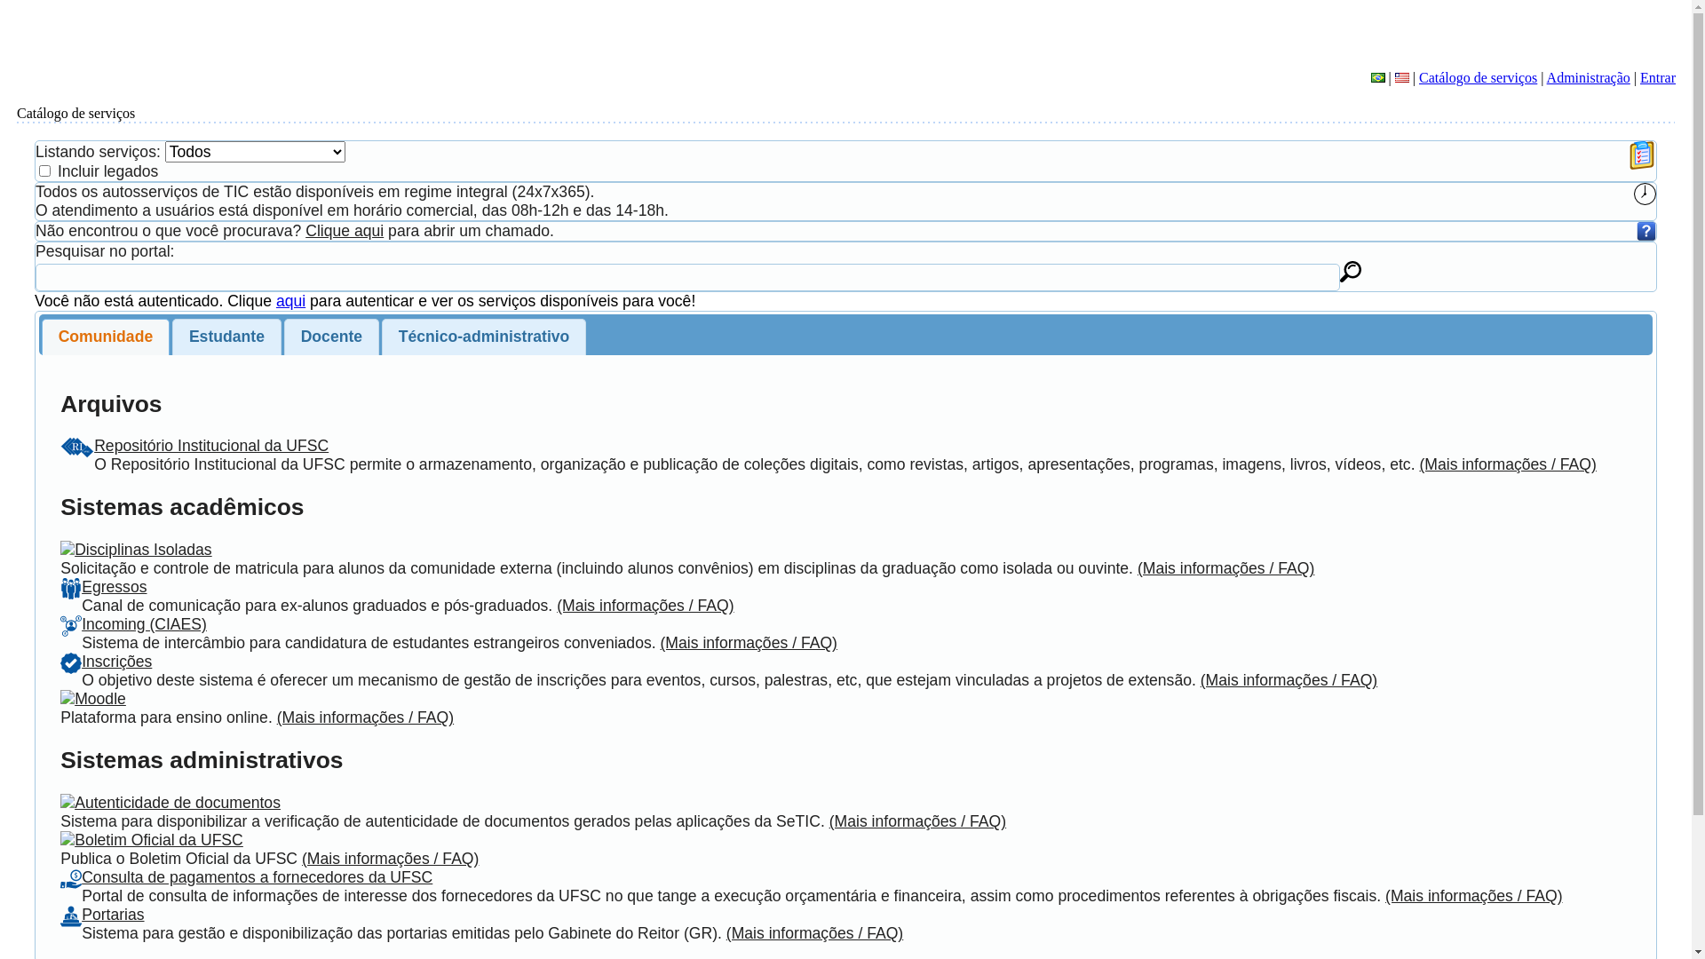 This screenshot has width=1705, height=959. Describe the element at coordinates (291, 301) in the screenshot. I see `aqui` at that location.